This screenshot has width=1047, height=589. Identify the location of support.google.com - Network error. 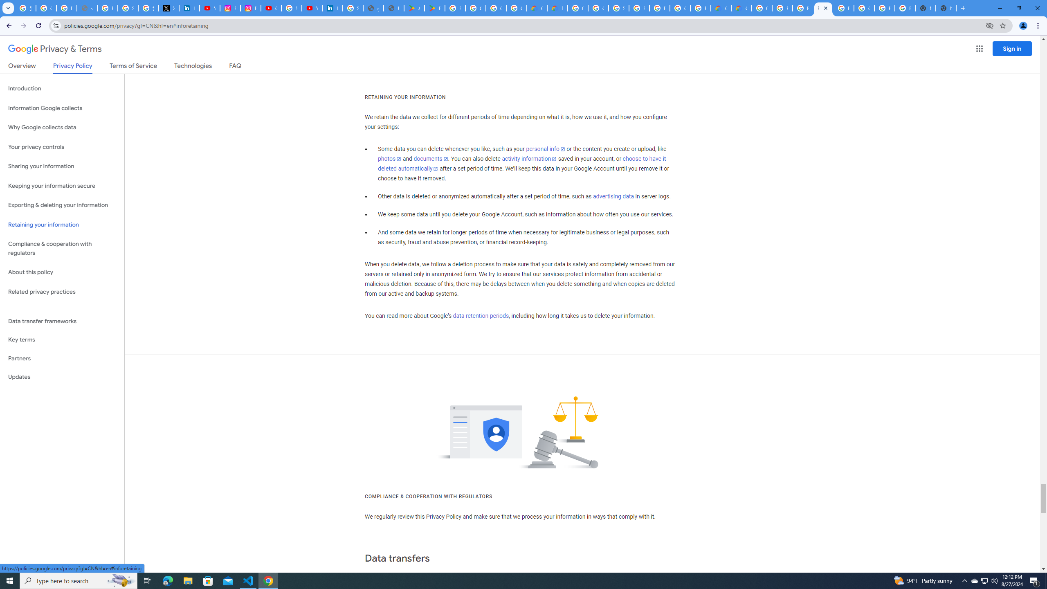
(87, 8).